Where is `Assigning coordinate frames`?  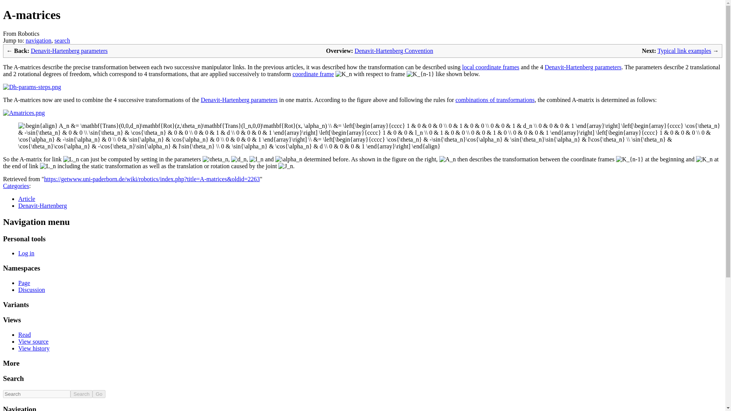 Assigning coordinate frames is located at coordinates (490, 67).